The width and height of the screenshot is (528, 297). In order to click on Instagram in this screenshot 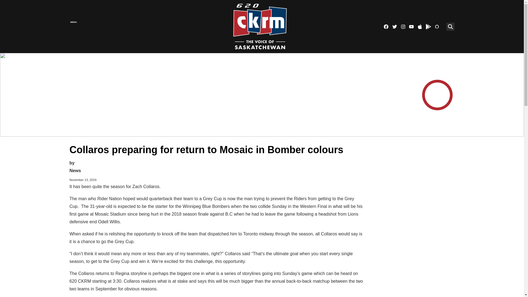, I will do `click(403, 26)`.